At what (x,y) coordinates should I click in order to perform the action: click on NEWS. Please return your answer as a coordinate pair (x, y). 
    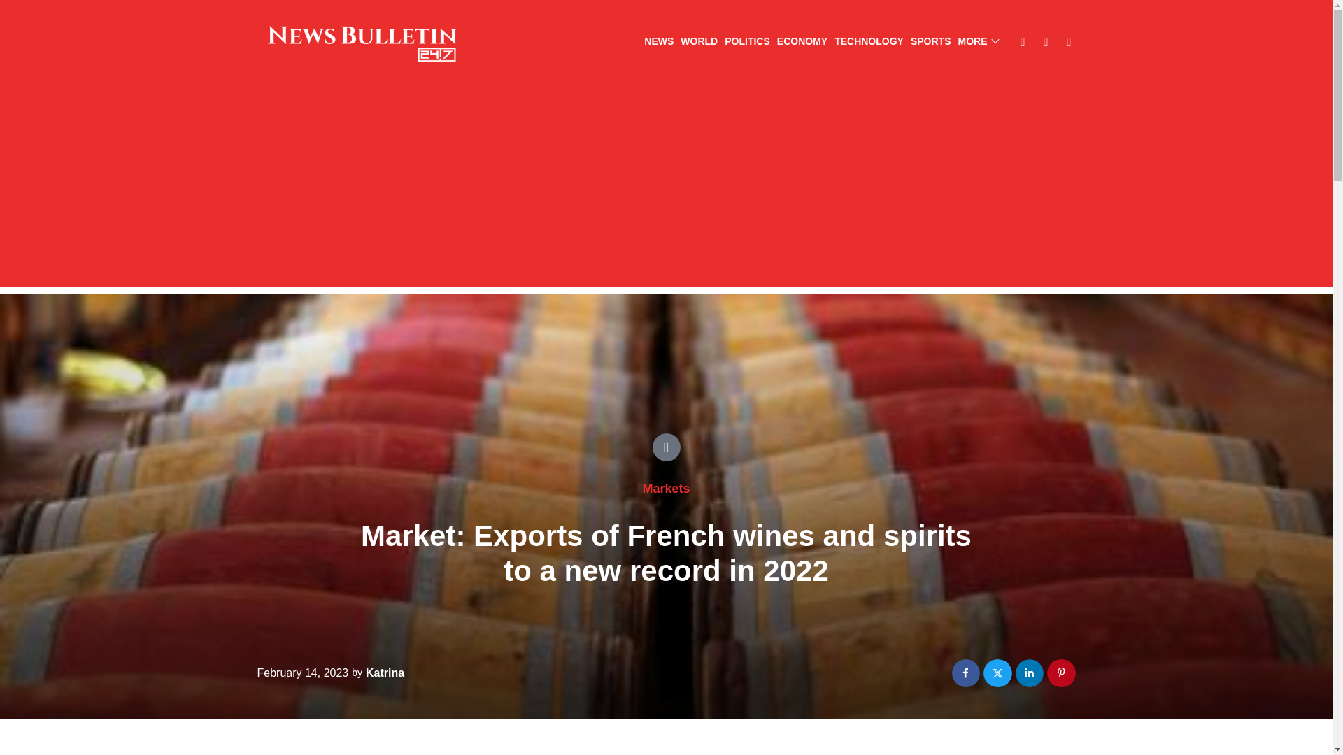
    Looking at the image, I should click on (659, 42).